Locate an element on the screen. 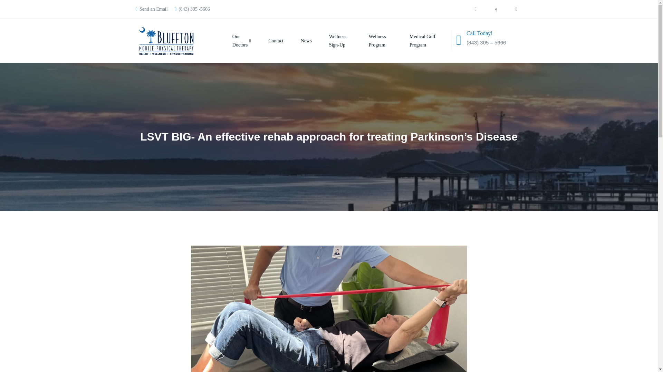 This screenshot has width=663, height=372. Medical Golf Program is located at coordinates (416, 41).